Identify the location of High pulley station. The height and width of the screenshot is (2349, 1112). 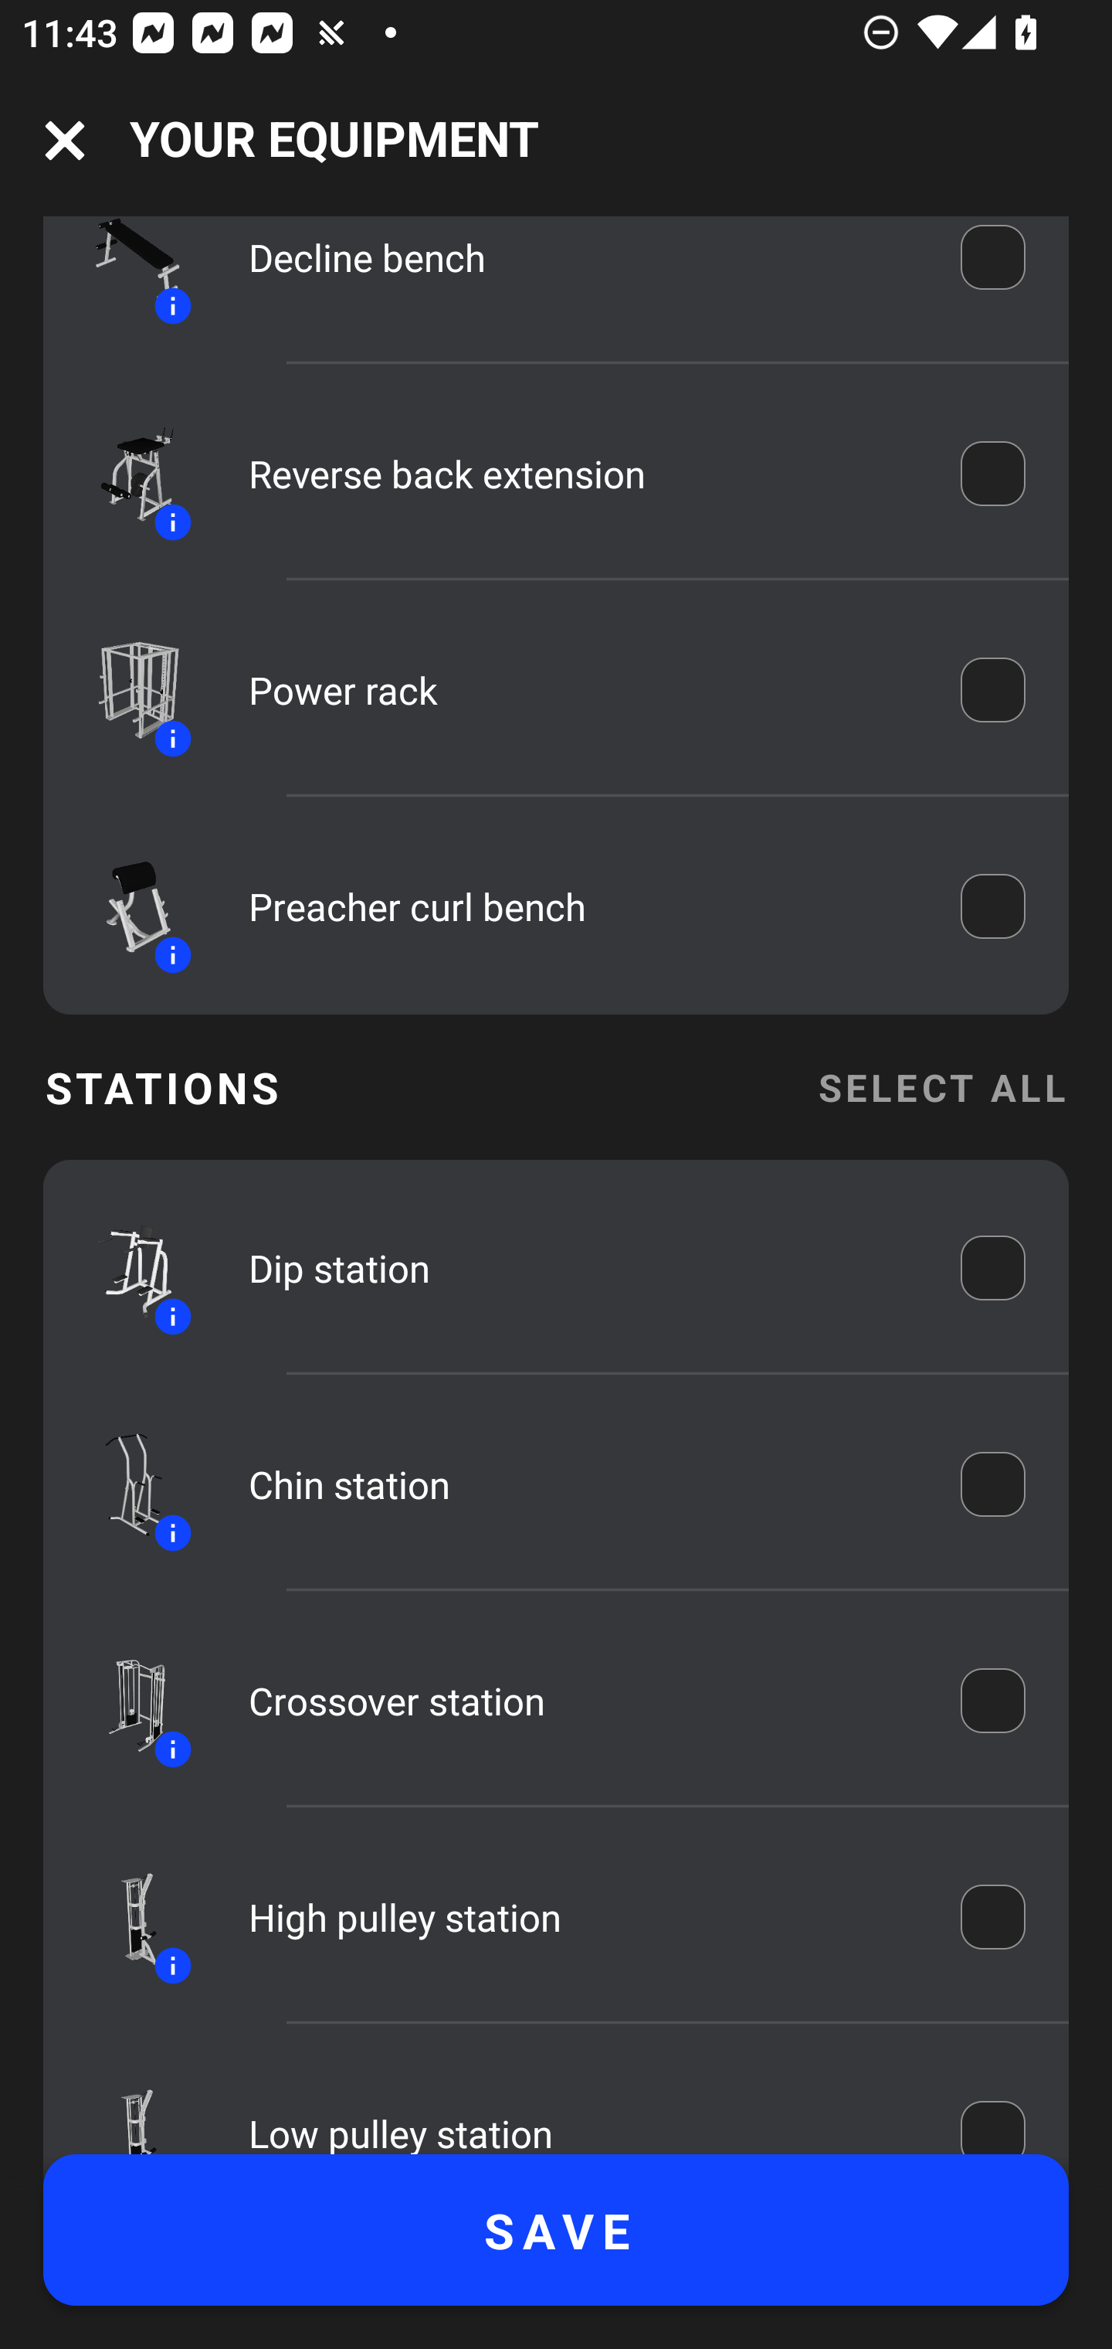
(583, 1916).